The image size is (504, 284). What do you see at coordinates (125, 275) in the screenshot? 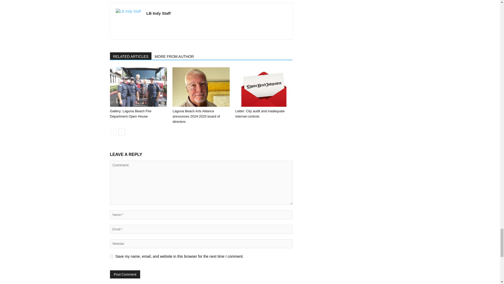
I see `Post Comment` at bounding box center [125, 275].